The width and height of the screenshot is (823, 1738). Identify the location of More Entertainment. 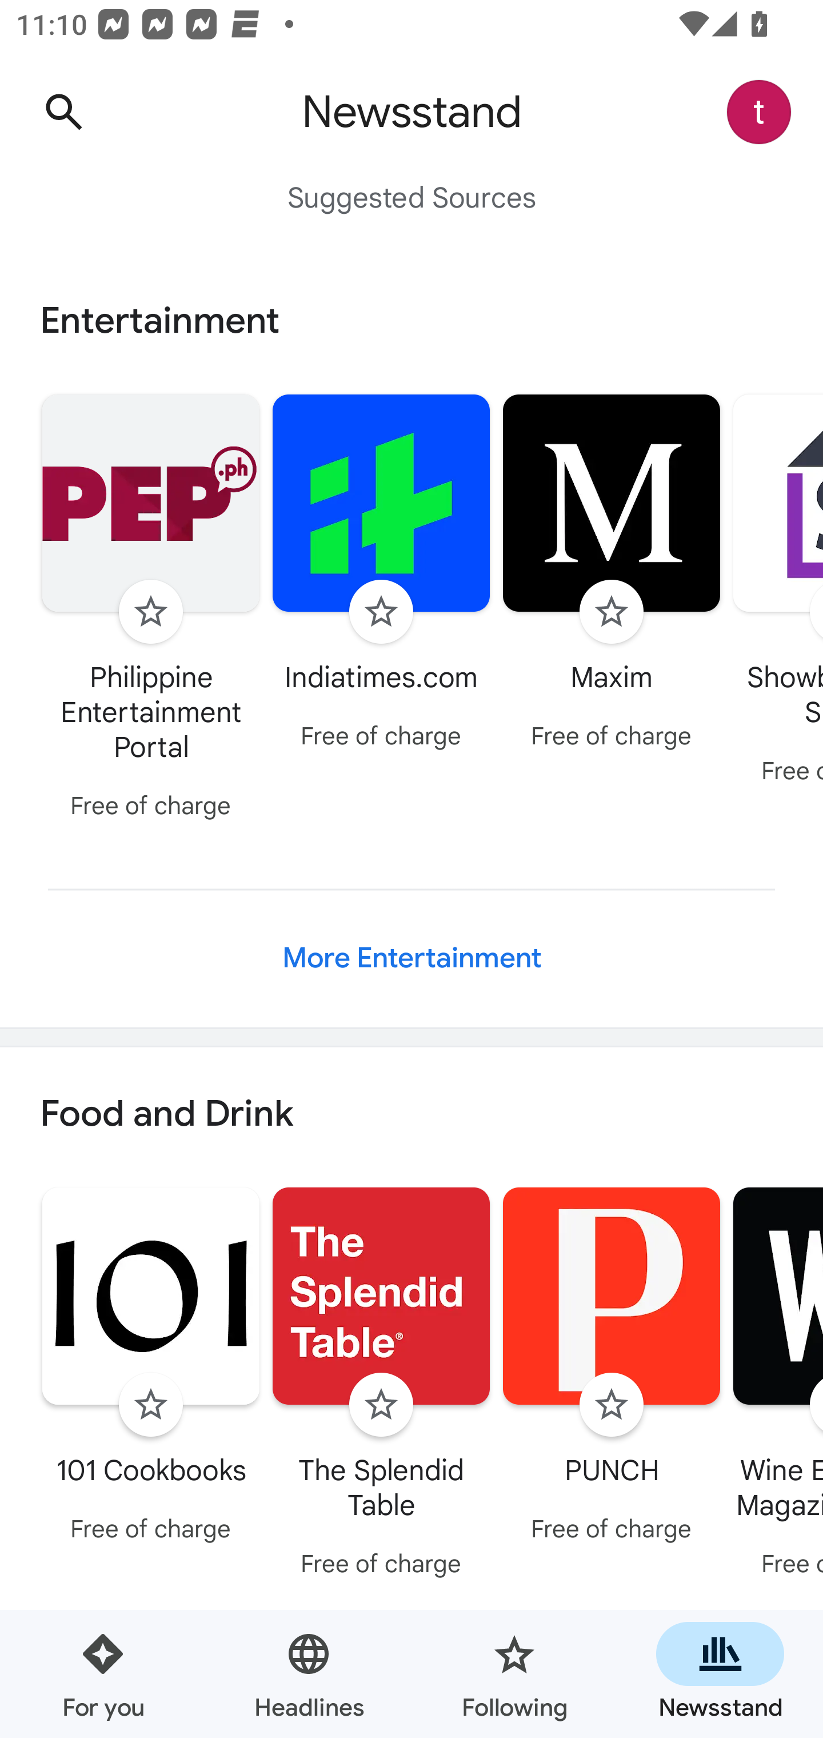
(411, 958).